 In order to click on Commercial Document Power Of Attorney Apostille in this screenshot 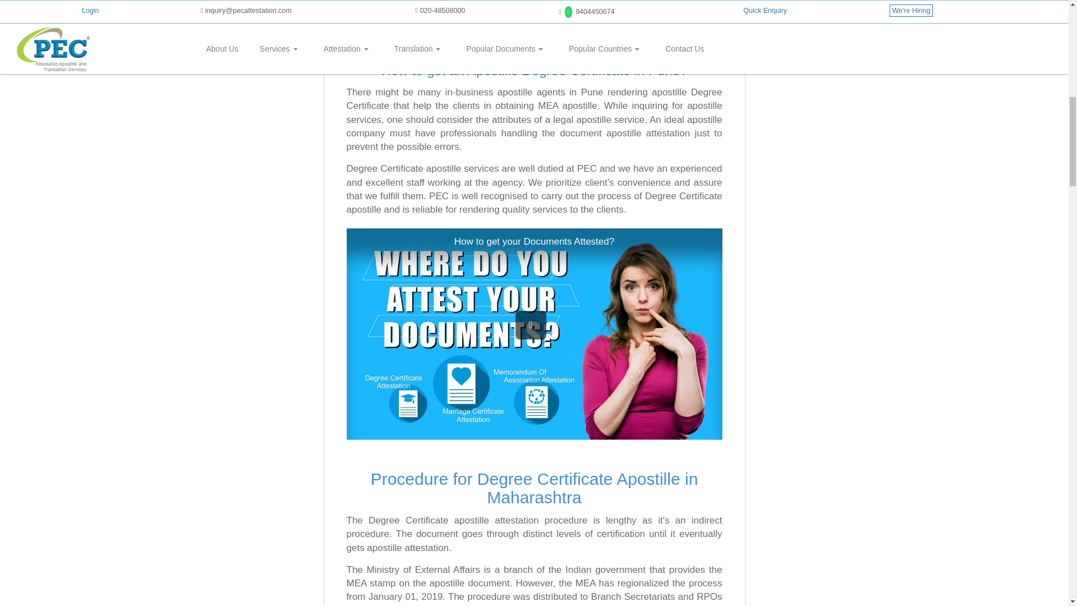, I will do `click(642, 4)`.